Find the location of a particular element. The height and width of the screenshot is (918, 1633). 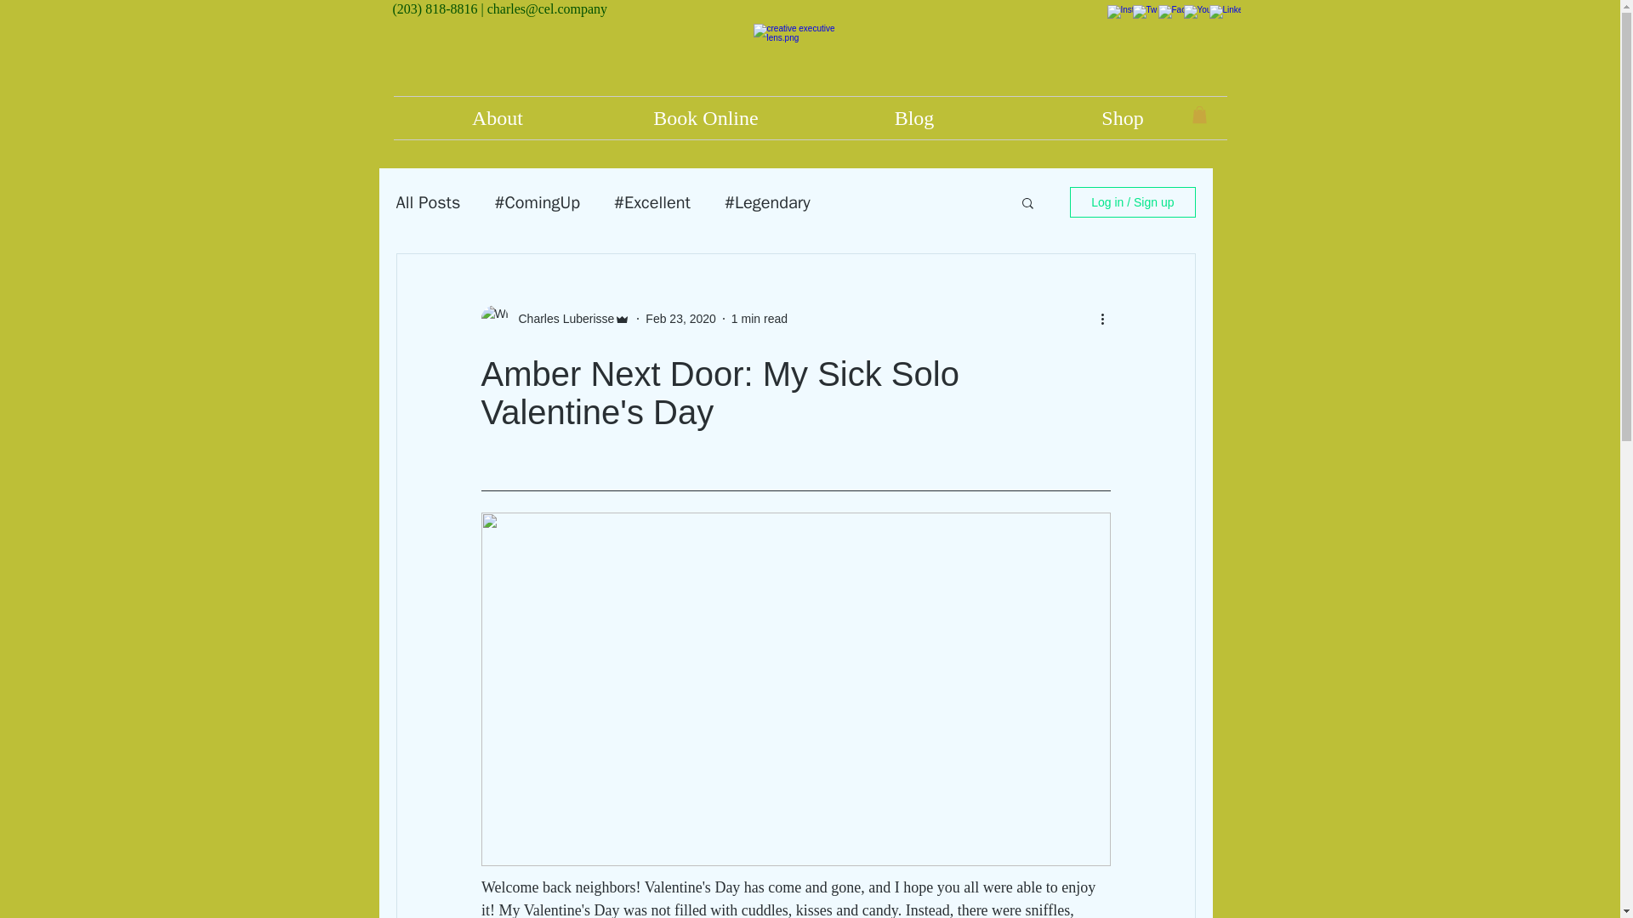

Charles Luberisse is located at coordinates (561, 318).